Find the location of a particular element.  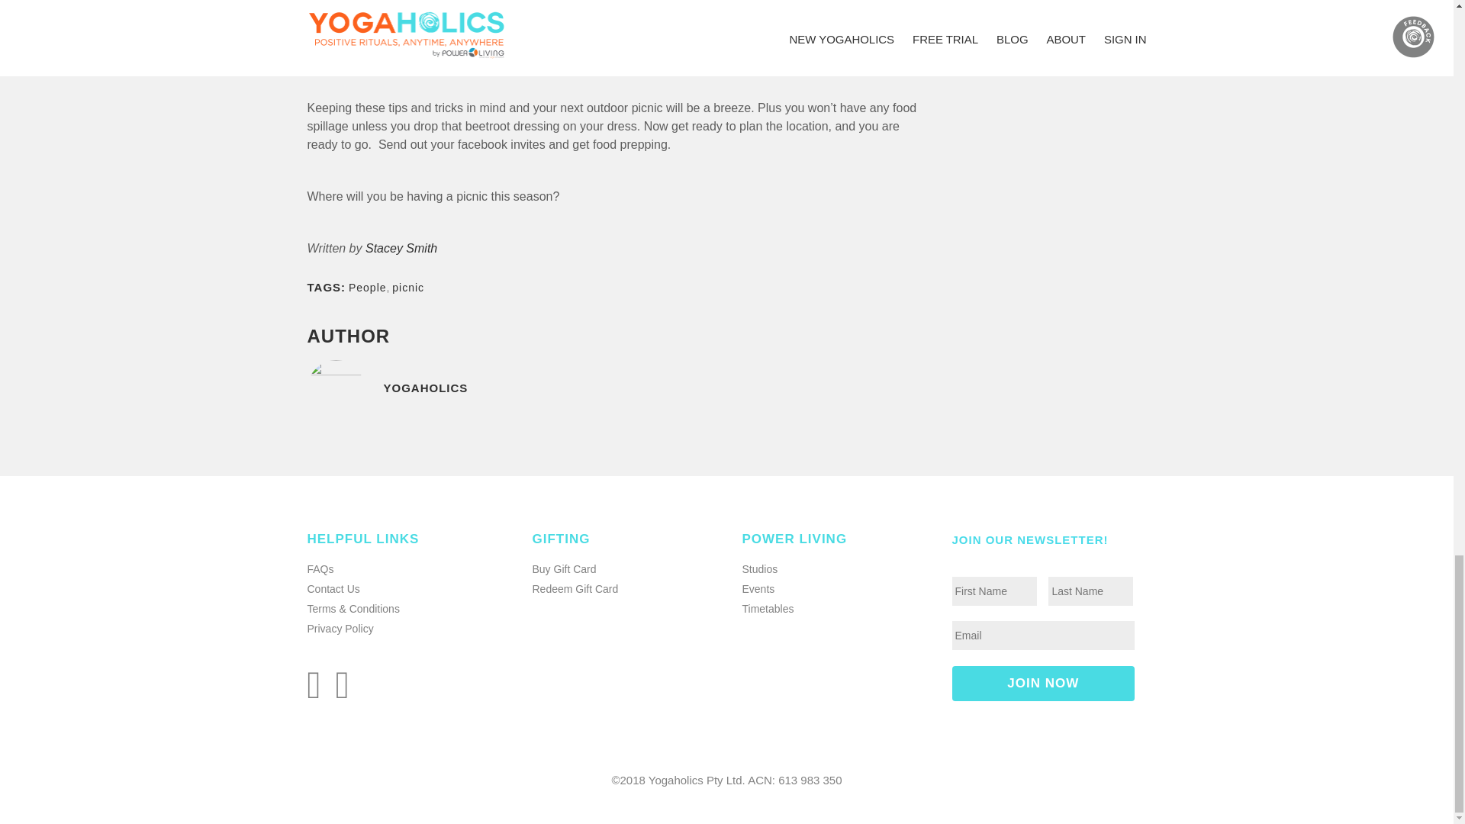

picnic is located at coordinates (408, 287).